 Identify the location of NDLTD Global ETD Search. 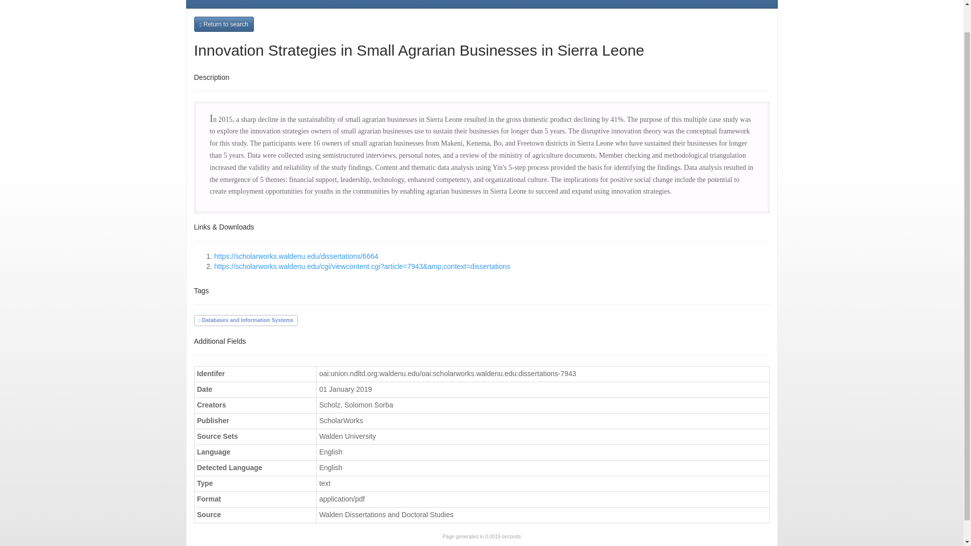
(260, 4).